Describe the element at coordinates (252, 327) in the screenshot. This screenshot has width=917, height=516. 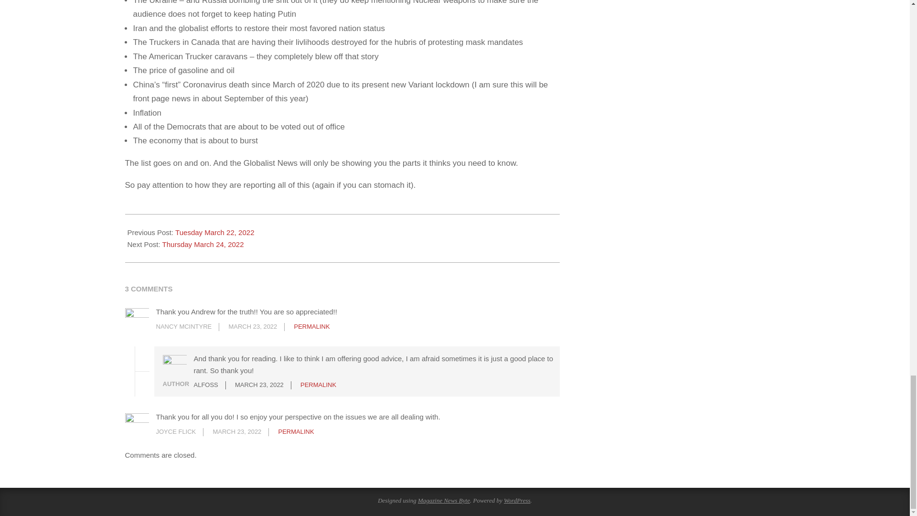
I see `Wednesday, March 23, 2022, 1:47 pm` at that location.